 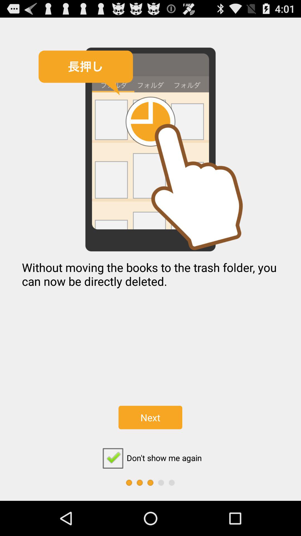 I want to click on tap the don t show icon, so click(x=150, y=458).